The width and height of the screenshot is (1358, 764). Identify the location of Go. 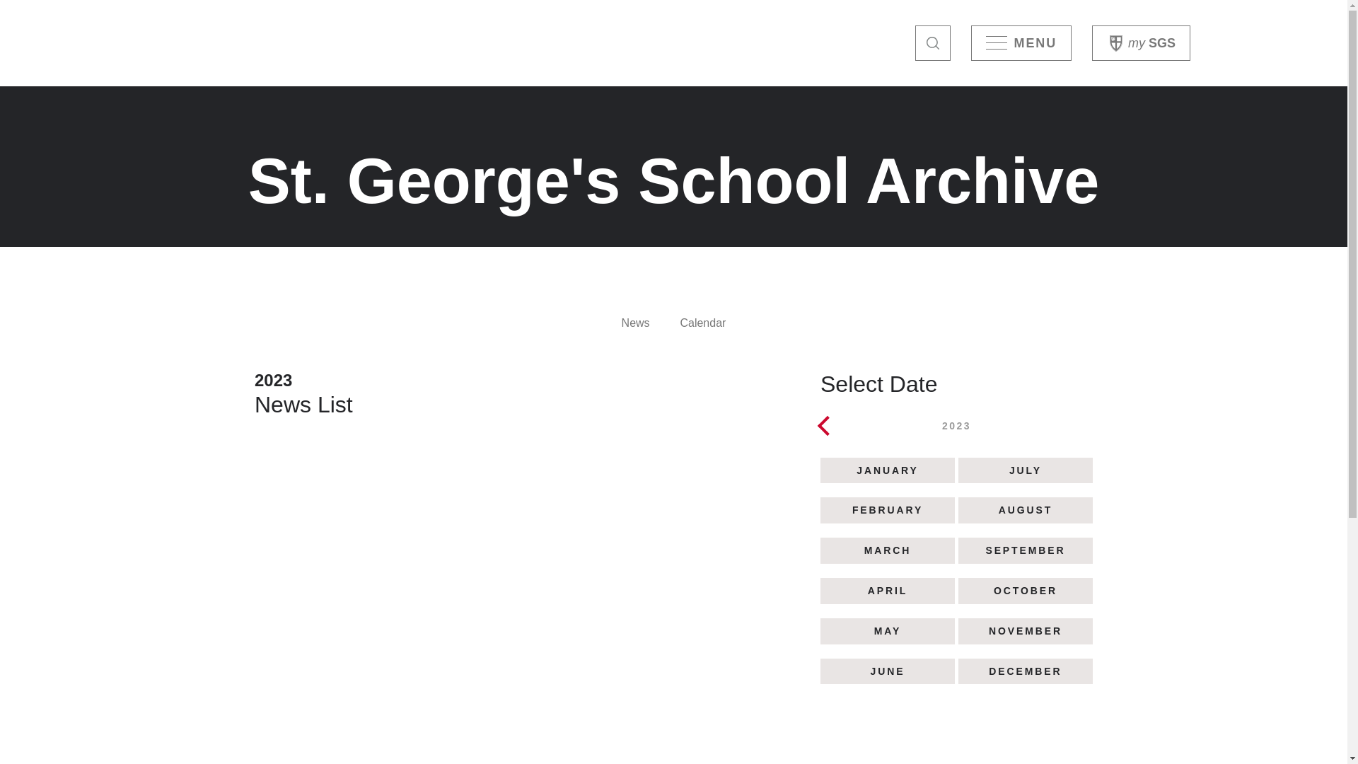
(933, 43).